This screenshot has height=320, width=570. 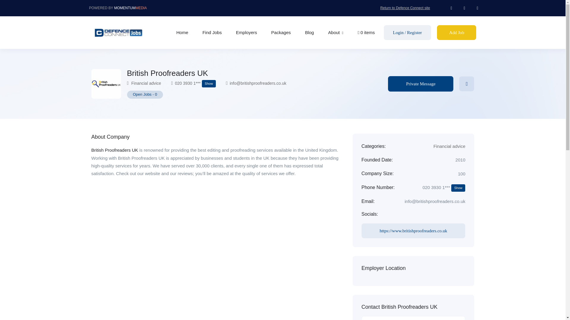 I want to click on About, so click(x=336, y=33).